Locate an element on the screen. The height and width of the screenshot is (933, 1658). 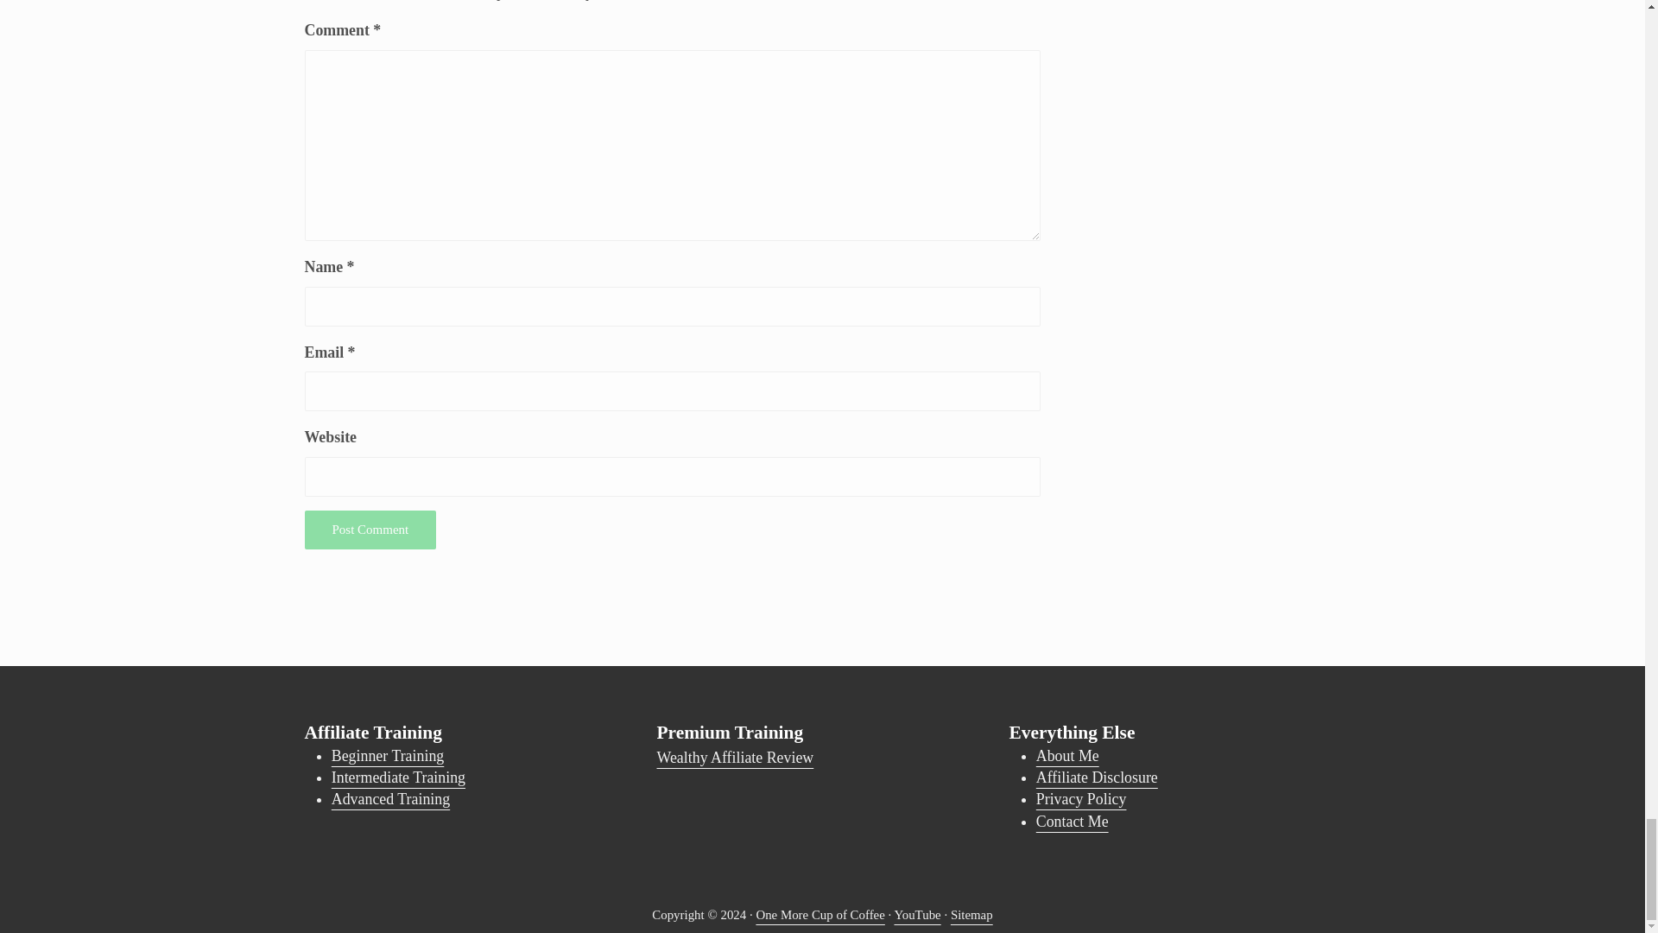
Post Comment is located at coordinates (370, 530).